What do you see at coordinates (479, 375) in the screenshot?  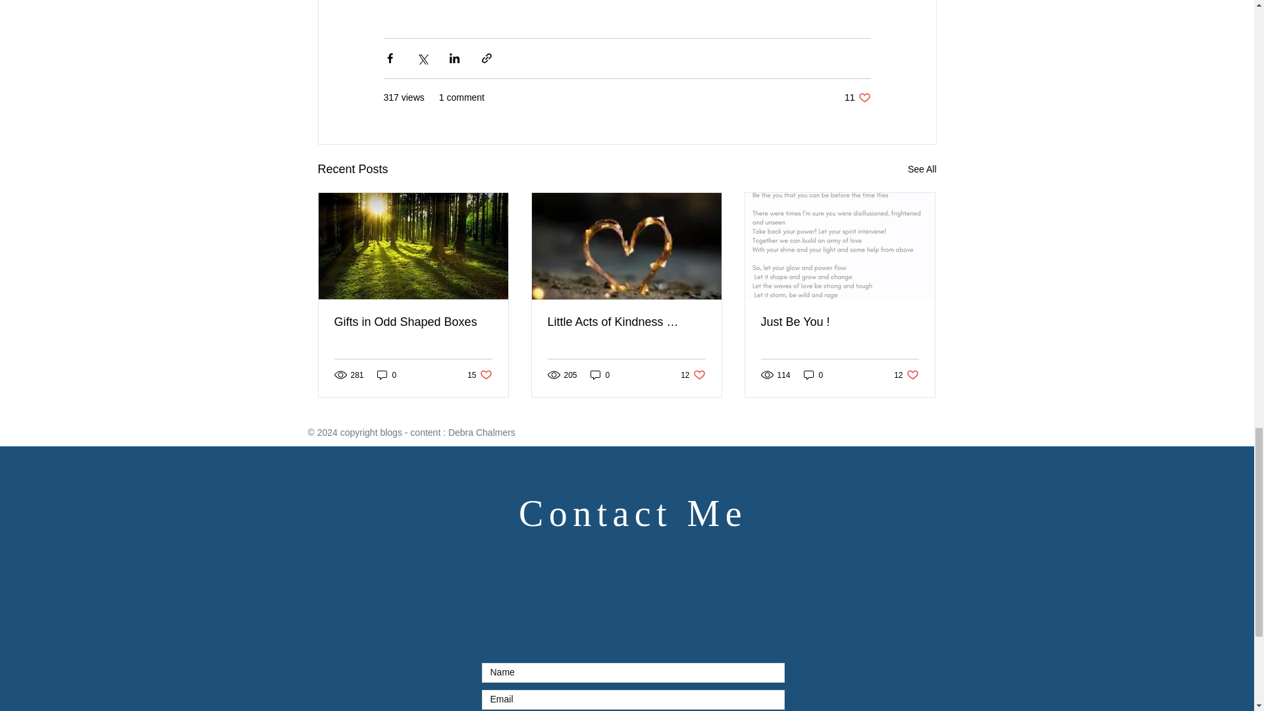 I see `0` at bounding box center [479, 375].